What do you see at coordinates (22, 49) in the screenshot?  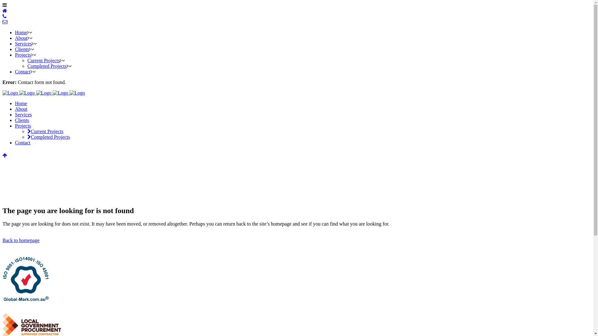 I see `Clients` at bounding box center [22, 49].